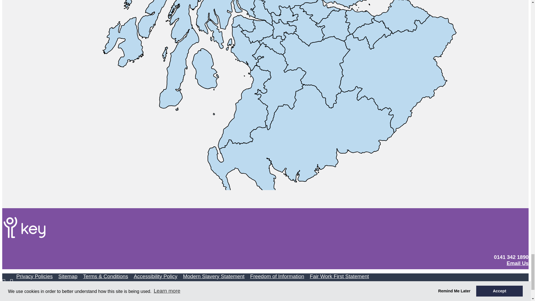  I want to click on Edinburgh, so click(359, 22).